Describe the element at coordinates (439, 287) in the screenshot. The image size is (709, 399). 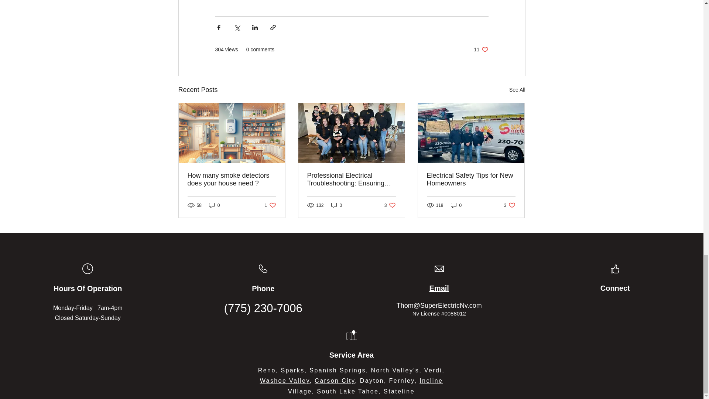
I see `Phone` at that location.